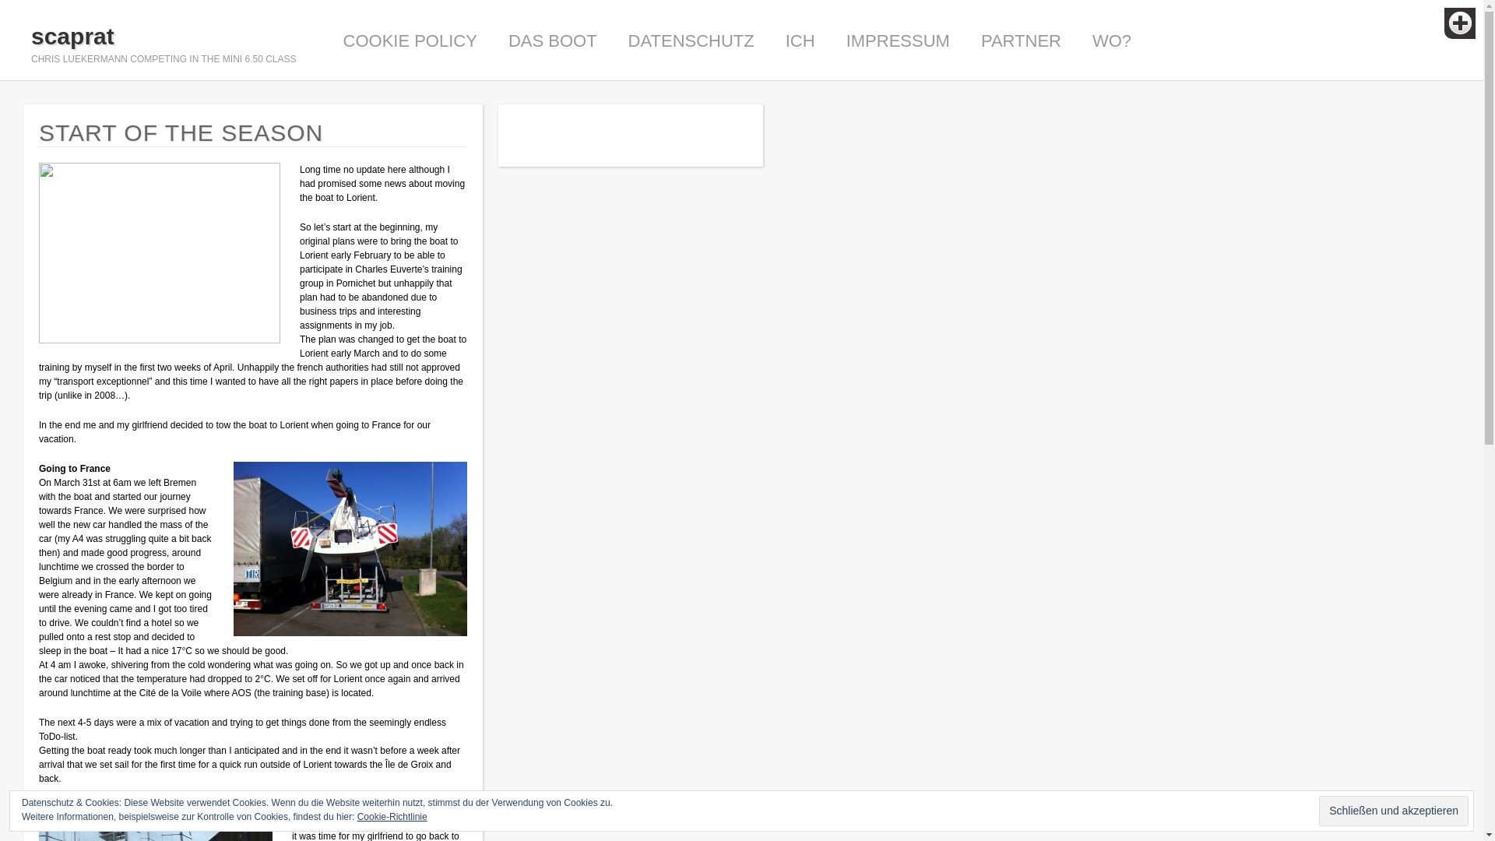  What do you see at coordinates (169, 255) in the screenshot?
I see `start of the season` at bounding box center [169, 255].